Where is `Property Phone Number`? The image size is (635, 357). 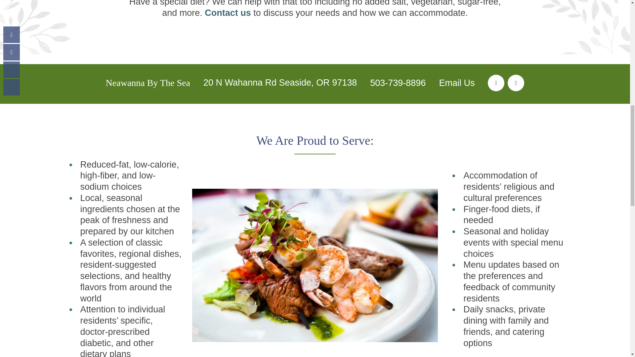
Property Phone Number is located at coordinates (398, 83).